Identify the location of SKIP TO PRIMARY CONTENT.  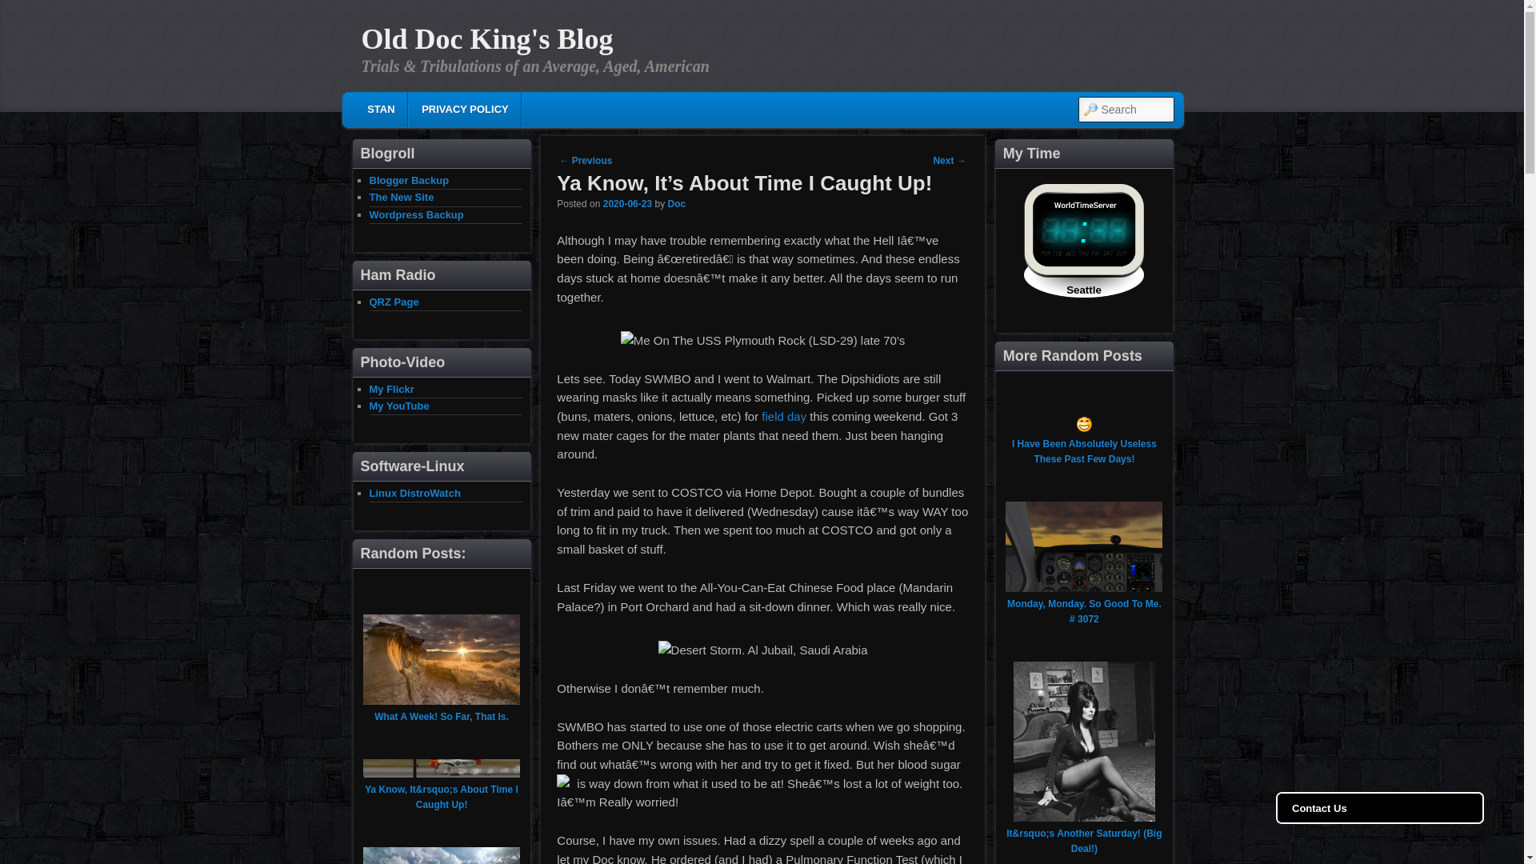
(459, 112).